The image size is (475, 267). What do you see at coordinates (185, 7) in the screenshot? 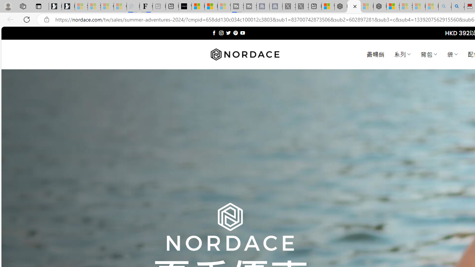
I see `What's the best AI voice generator? - voice.ai` at bounding box center [185, 7].